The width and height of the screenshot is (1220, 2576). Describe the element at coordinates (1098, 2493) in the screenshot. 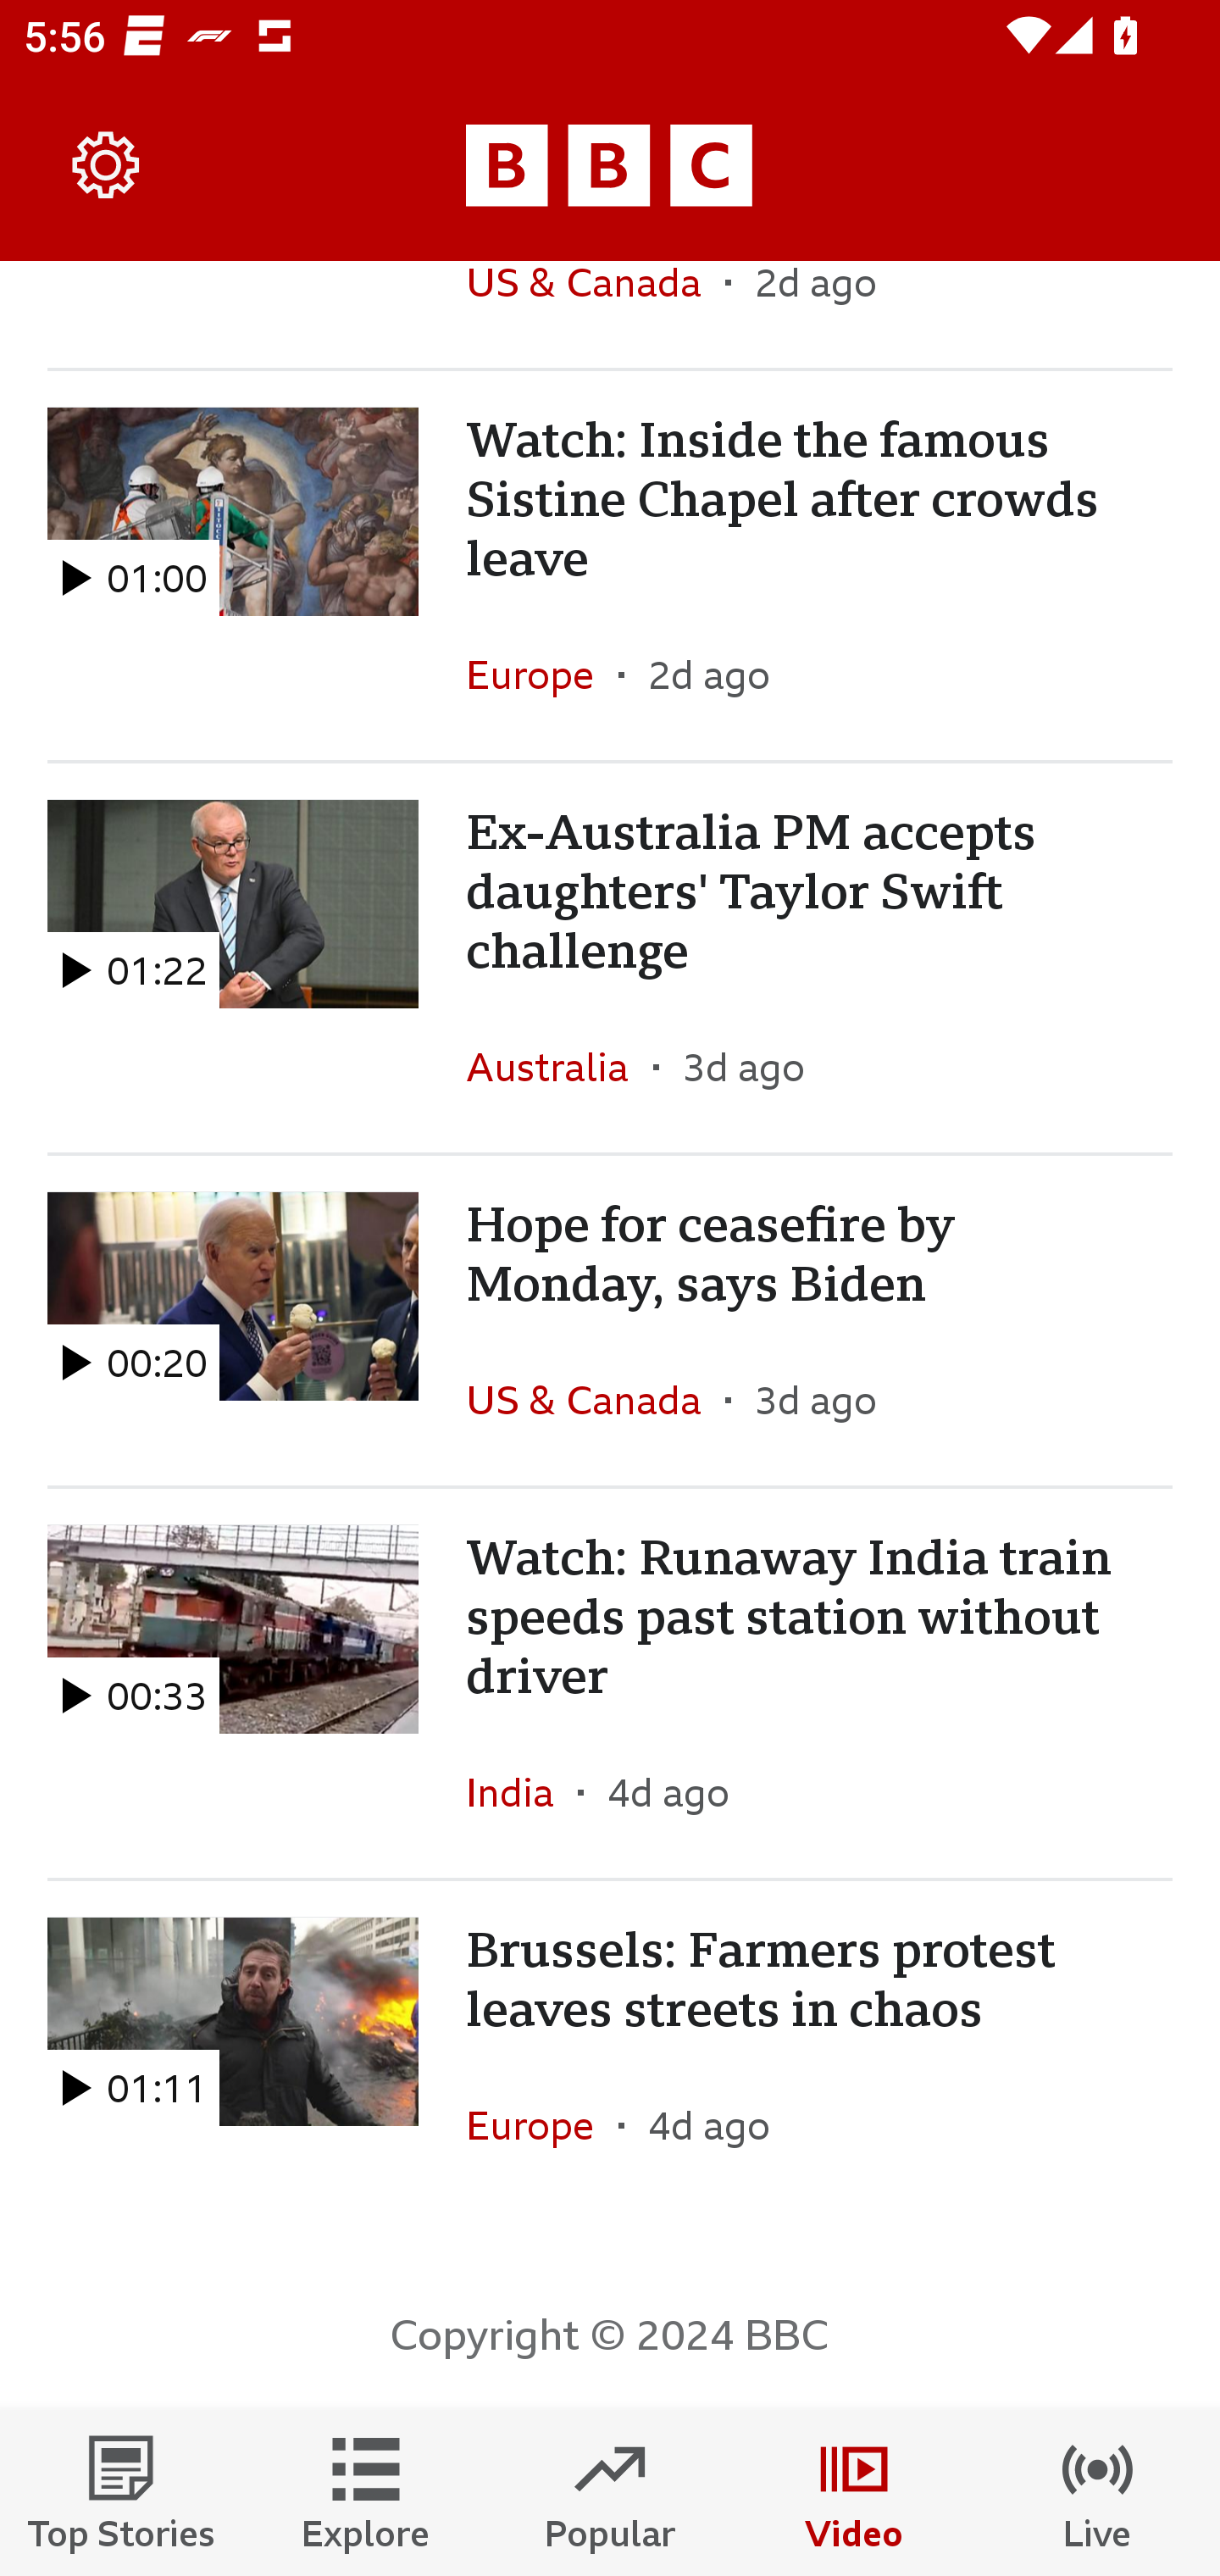

I see `Live` at that location.